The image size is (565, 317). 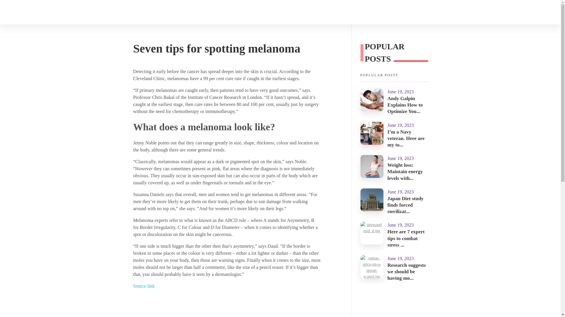 What do you see at coordinates (406, 238) in the screenshot?
I see `Here are 7 expert tips to combat stress ...` at bounding box center [406, 238].